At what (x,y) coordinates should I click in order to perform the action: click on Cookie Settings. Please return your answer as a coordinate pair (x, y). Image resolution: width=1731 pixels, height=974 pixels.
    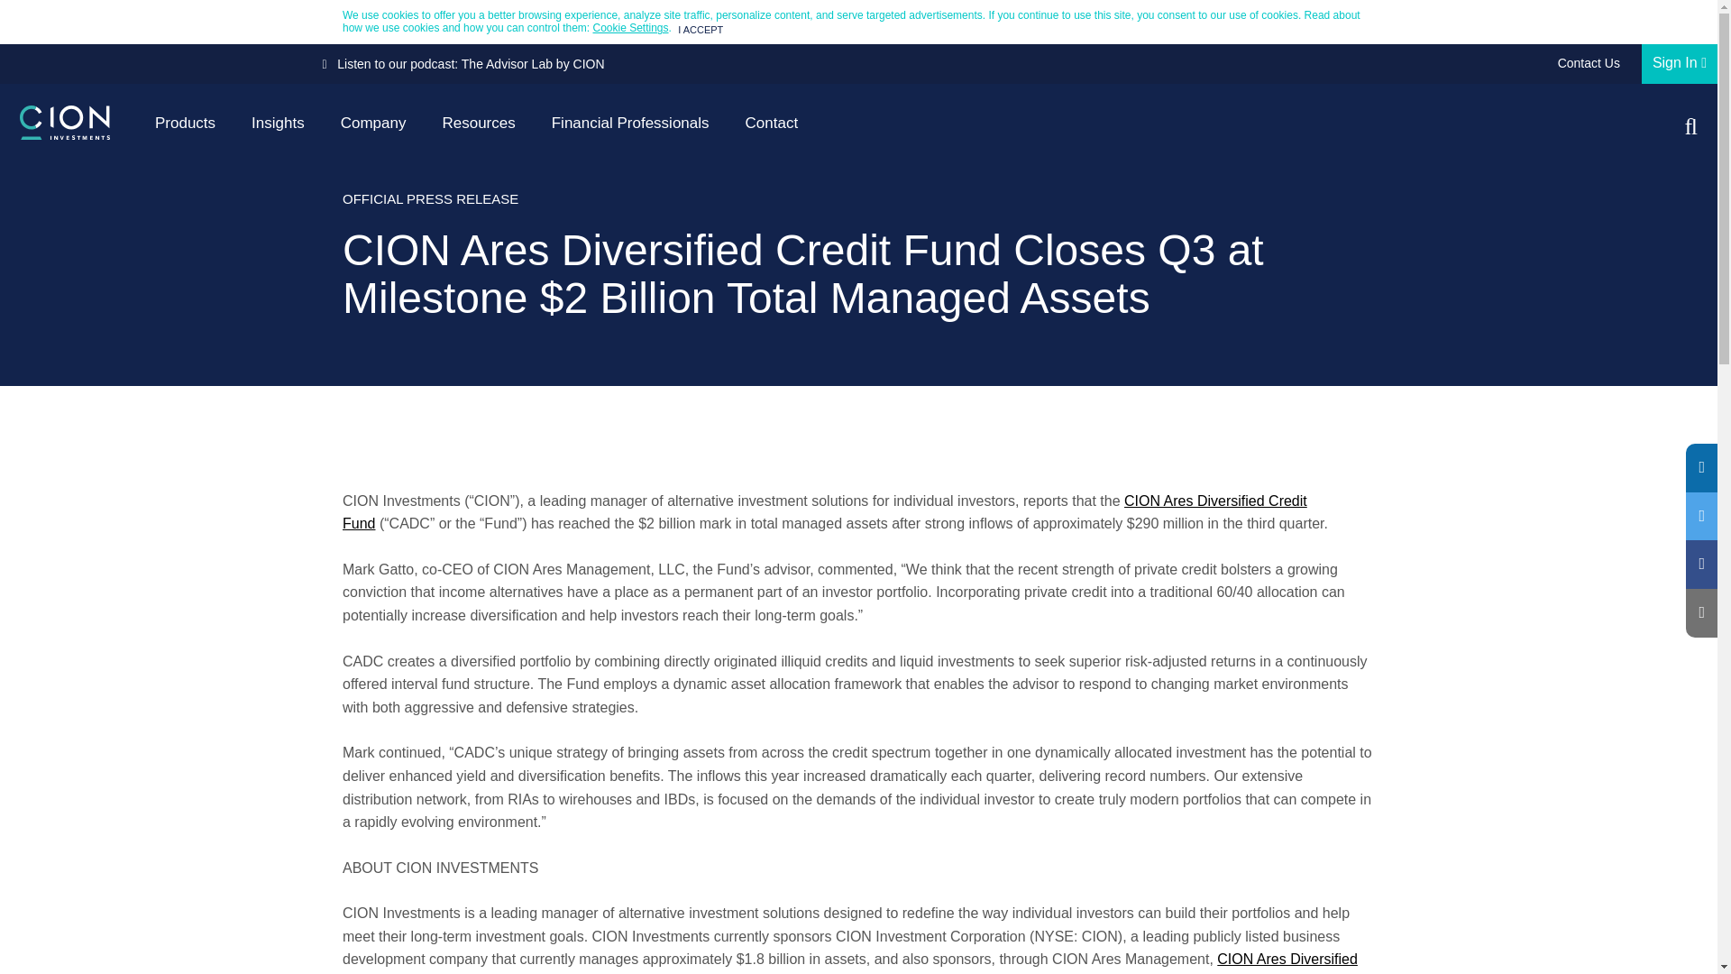
    Looking at the image, I should click on (631, 27).